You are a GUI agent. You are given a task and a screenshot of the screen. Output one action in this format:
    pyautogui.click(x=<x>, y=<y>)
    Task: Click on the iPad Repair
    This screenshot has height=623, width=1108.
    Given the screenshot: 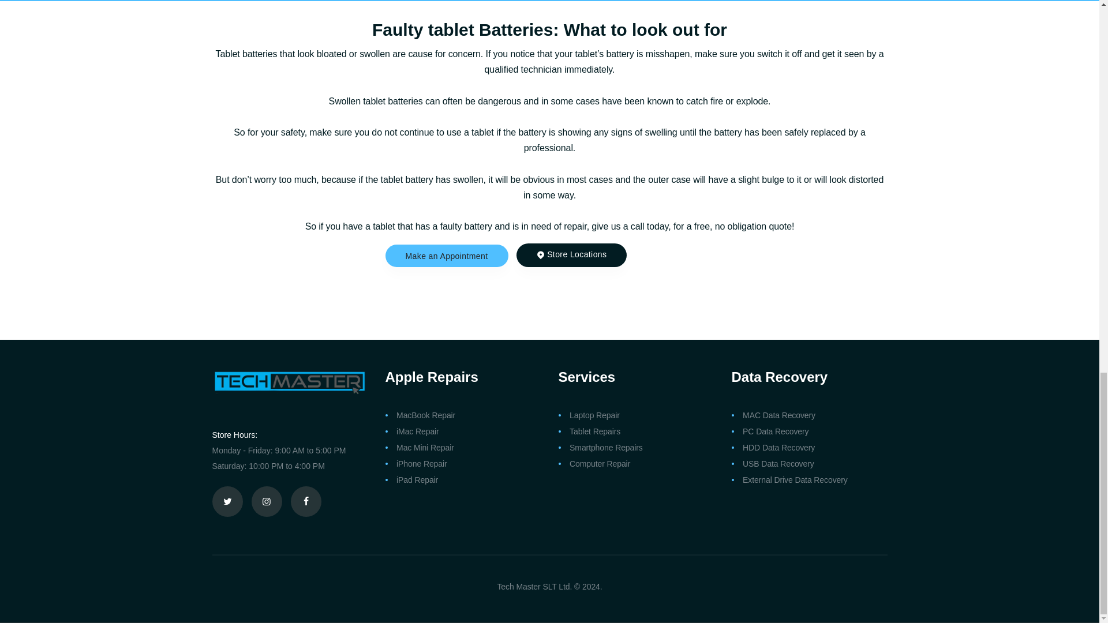 What is the action you would take?
    pyautogui.click(x=417, y=480)
    